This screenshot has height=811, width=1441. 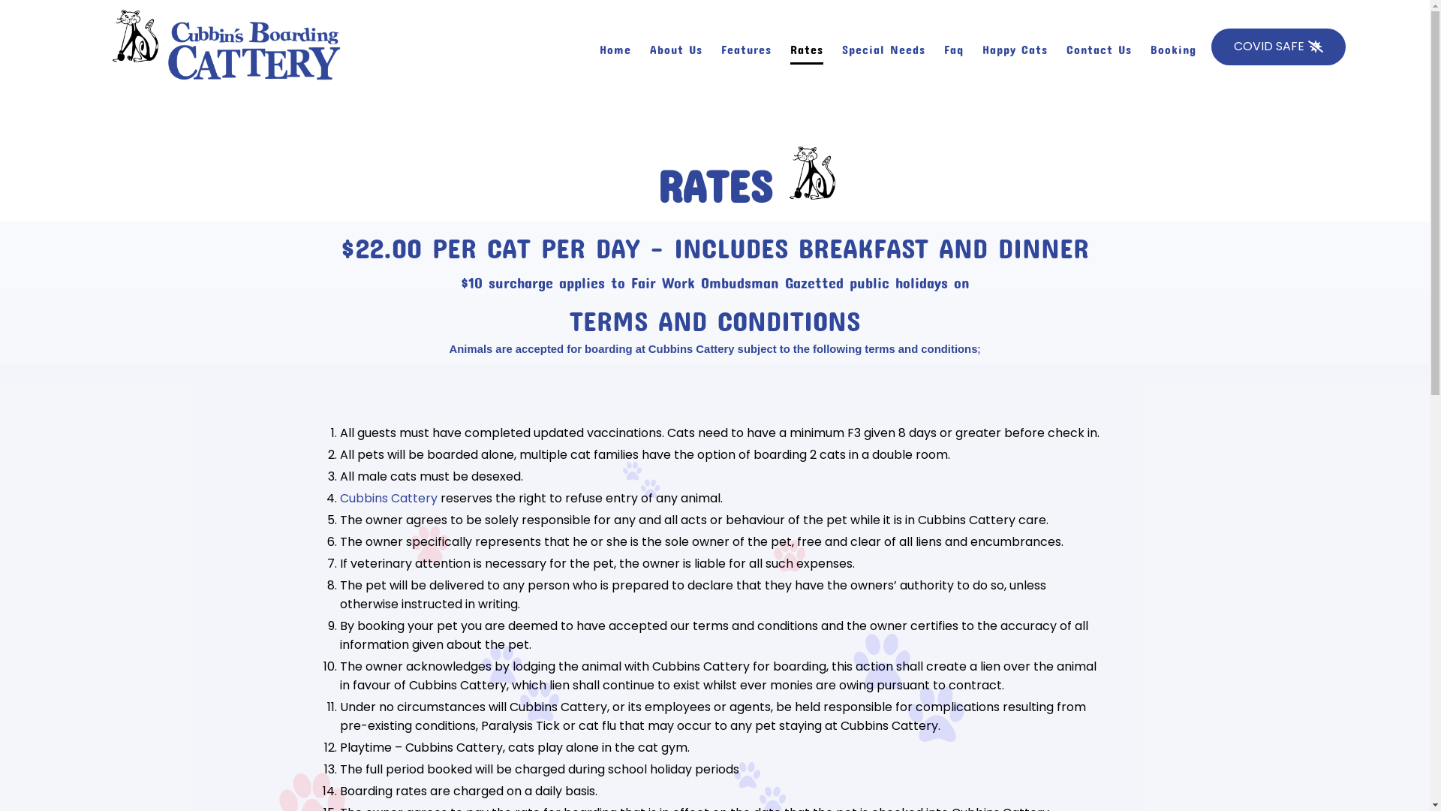 What do you see at coordinates (388, 499) in the screenshot?
I see `Cubbins Cattery` at bounding box center [388, 499].